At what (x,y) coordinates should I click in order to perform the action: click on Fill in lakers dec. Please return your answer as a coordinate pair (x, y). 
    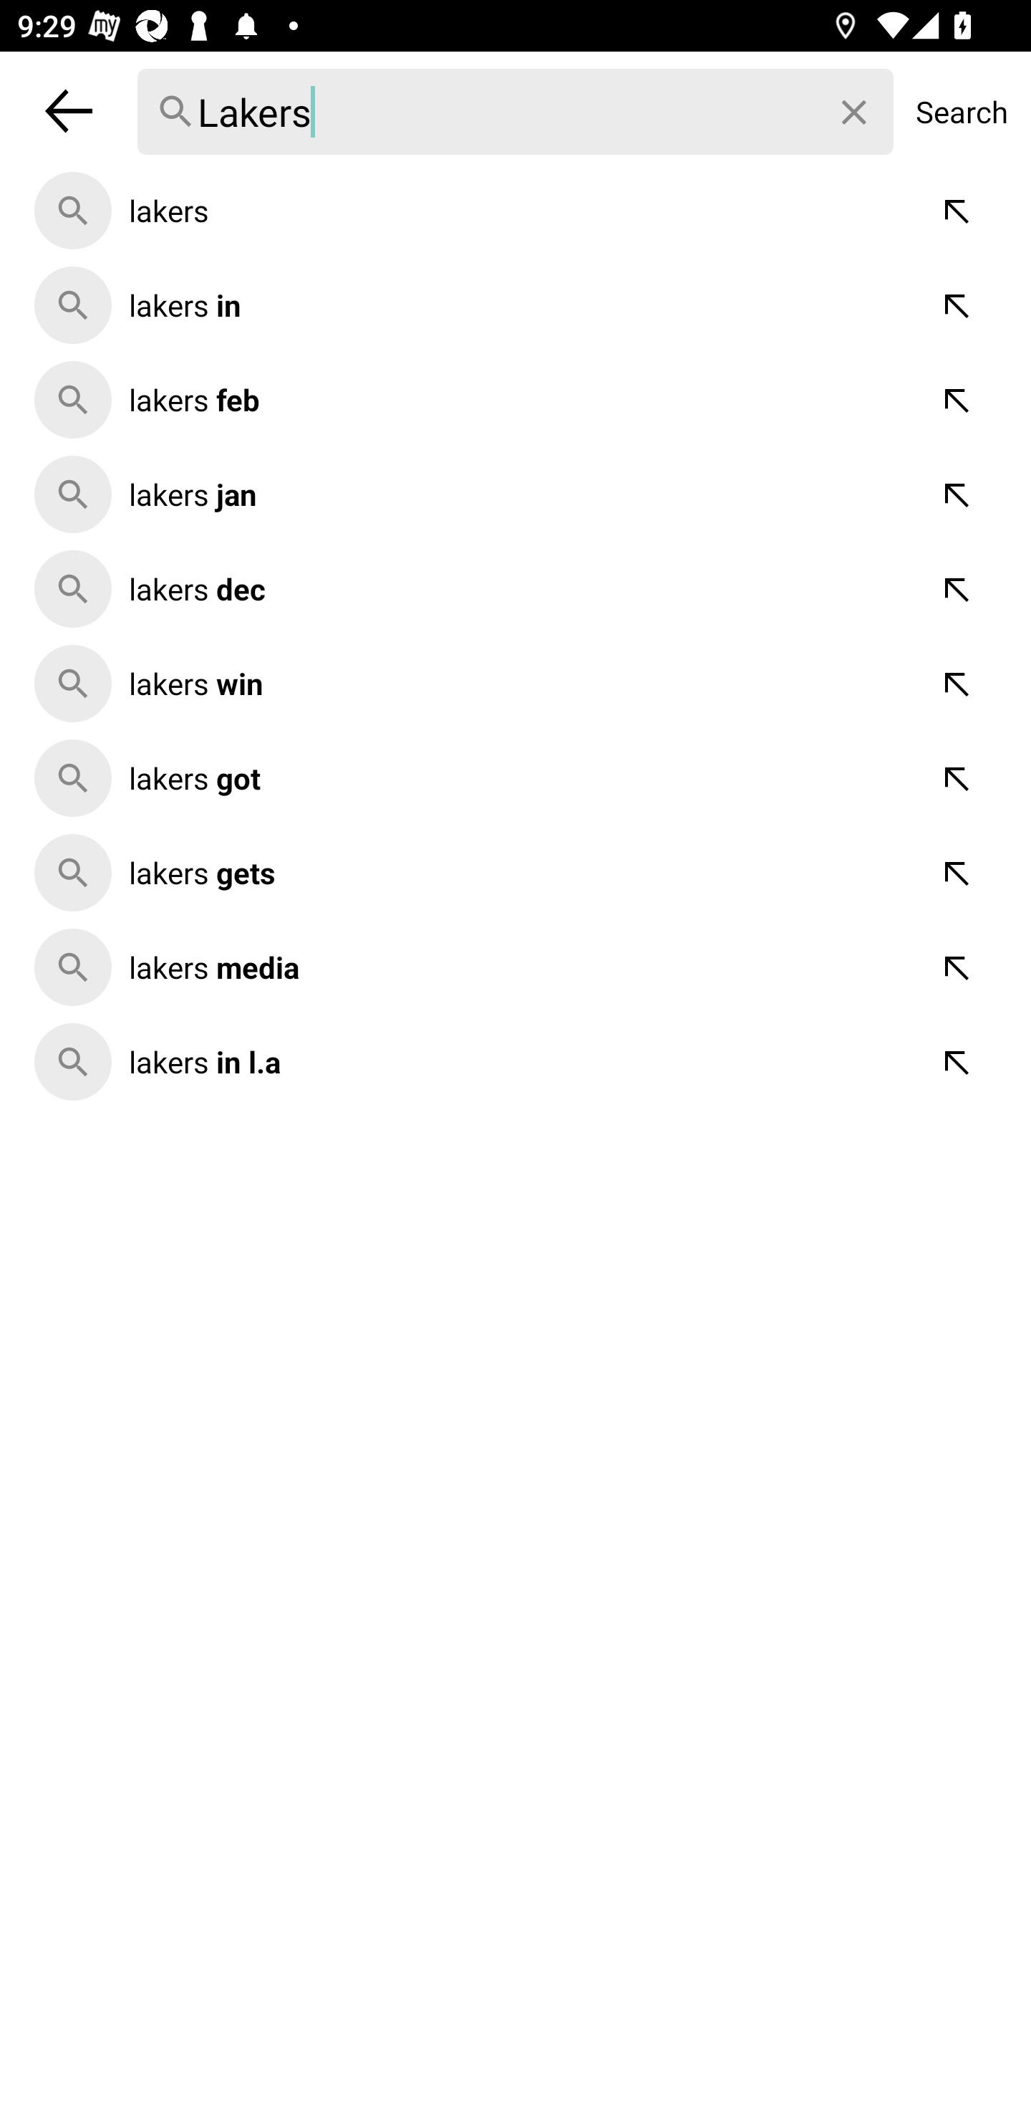
    Looking at the image, I should click on (958, 588).